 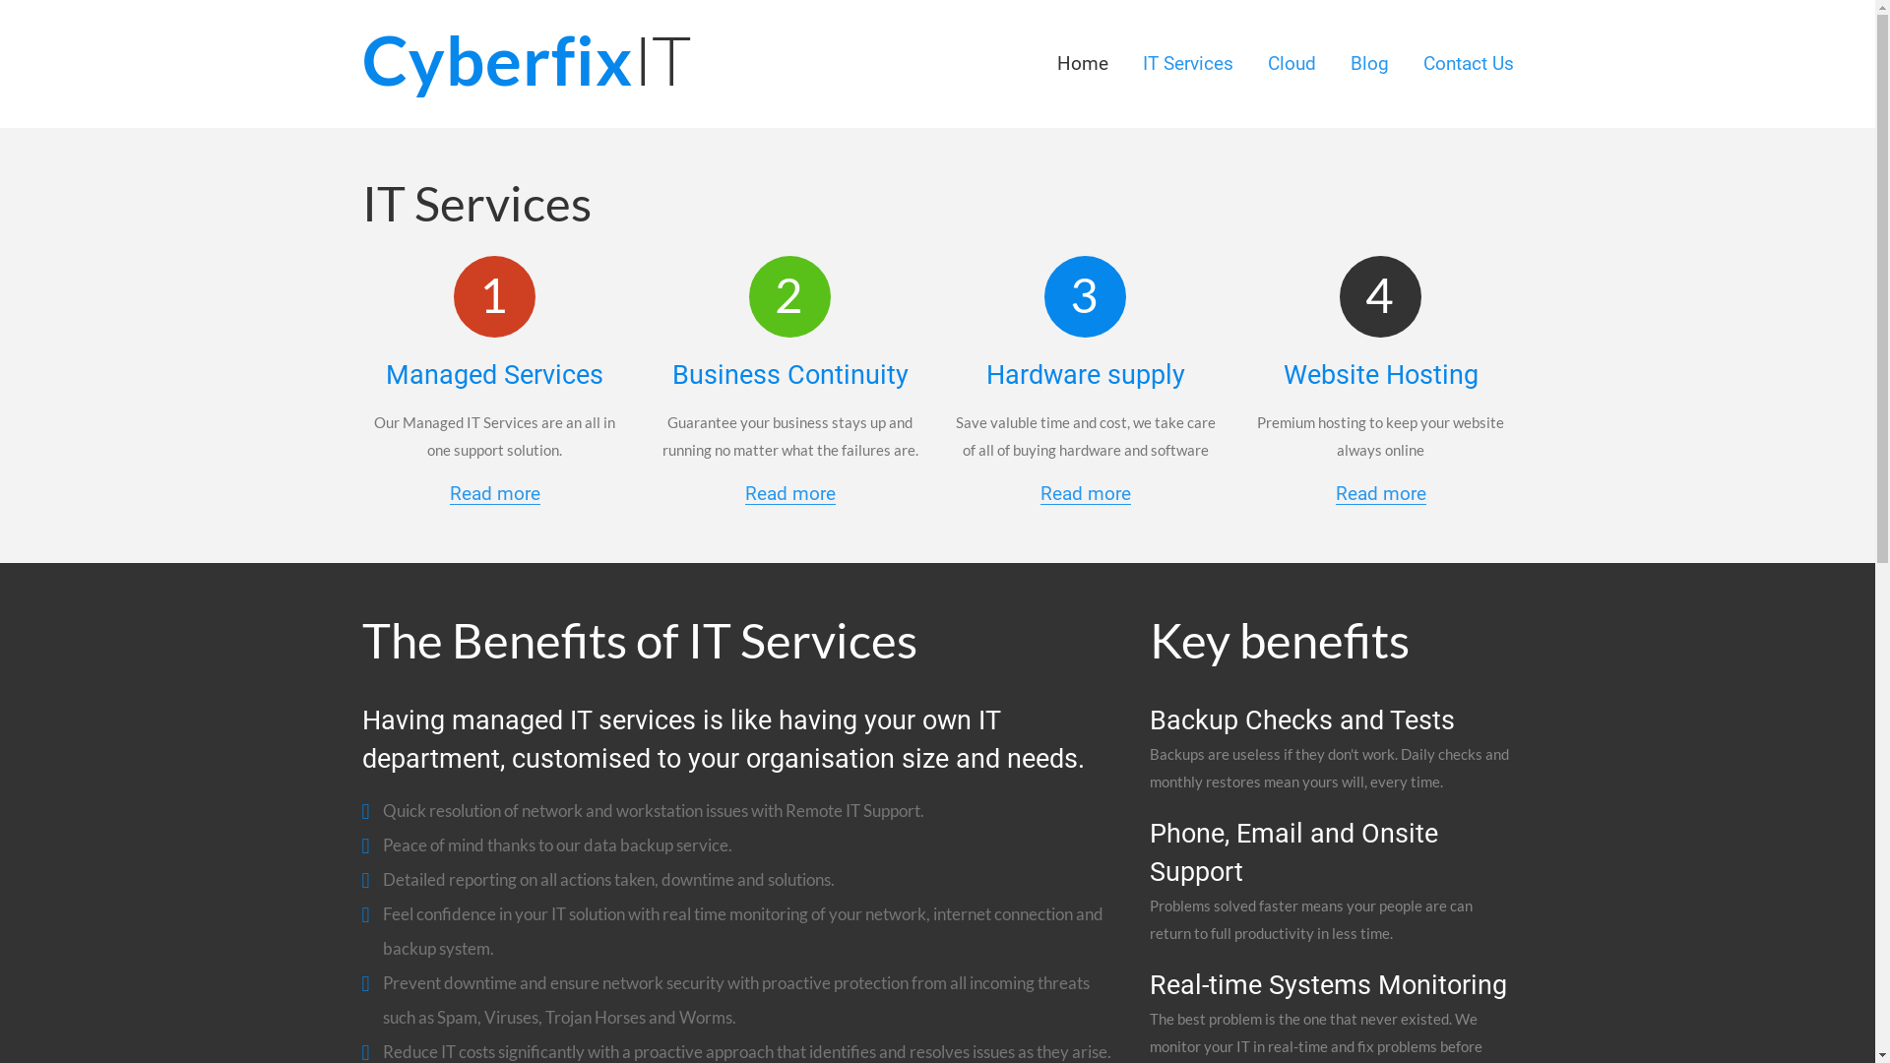 I want to click on Blog, so click(x=1370, y=63).